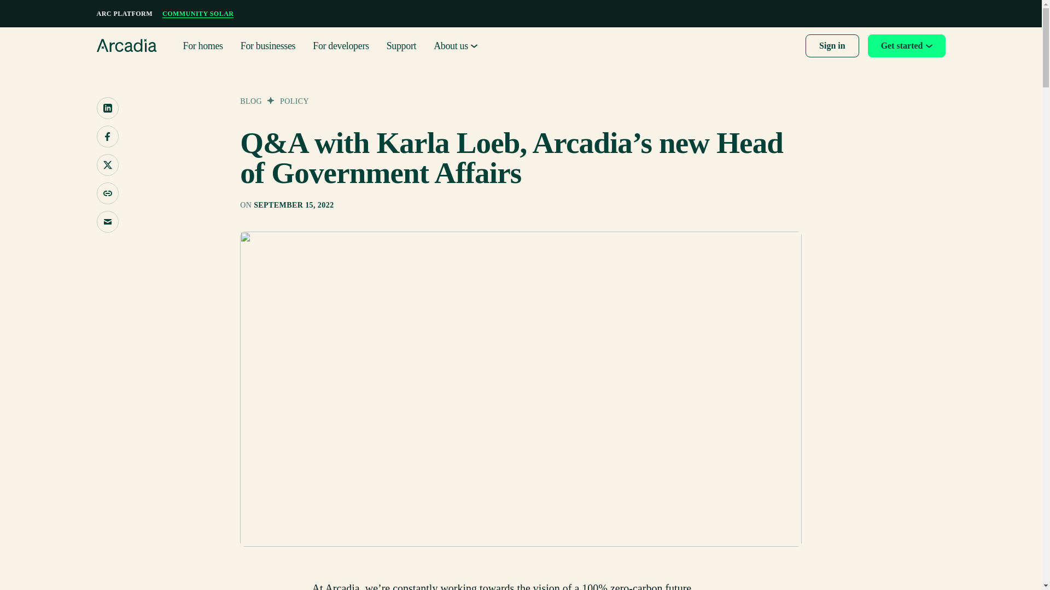  I want to click on For businesses, so click(268, 46).